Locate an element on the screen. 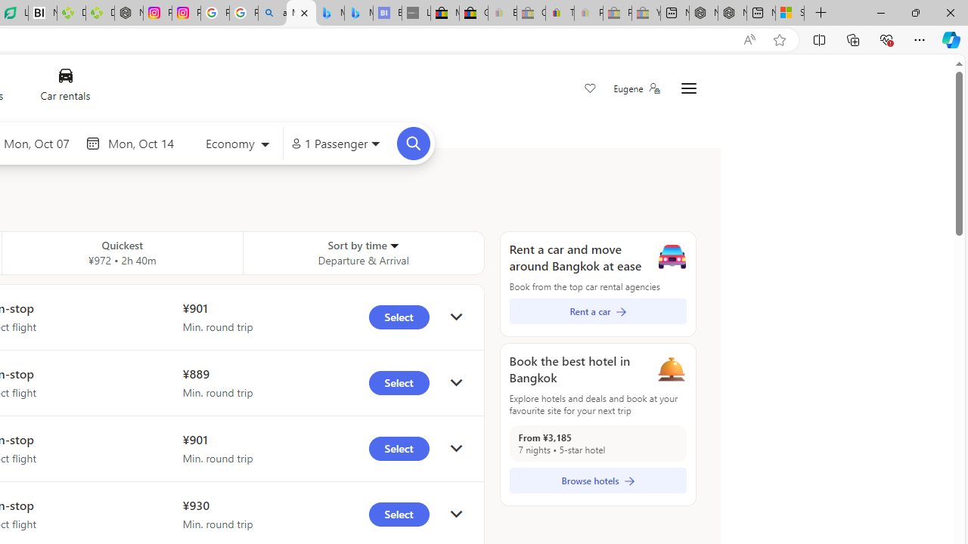 The image size is (968, 544). Eugene is located at coordinates (636, 88).